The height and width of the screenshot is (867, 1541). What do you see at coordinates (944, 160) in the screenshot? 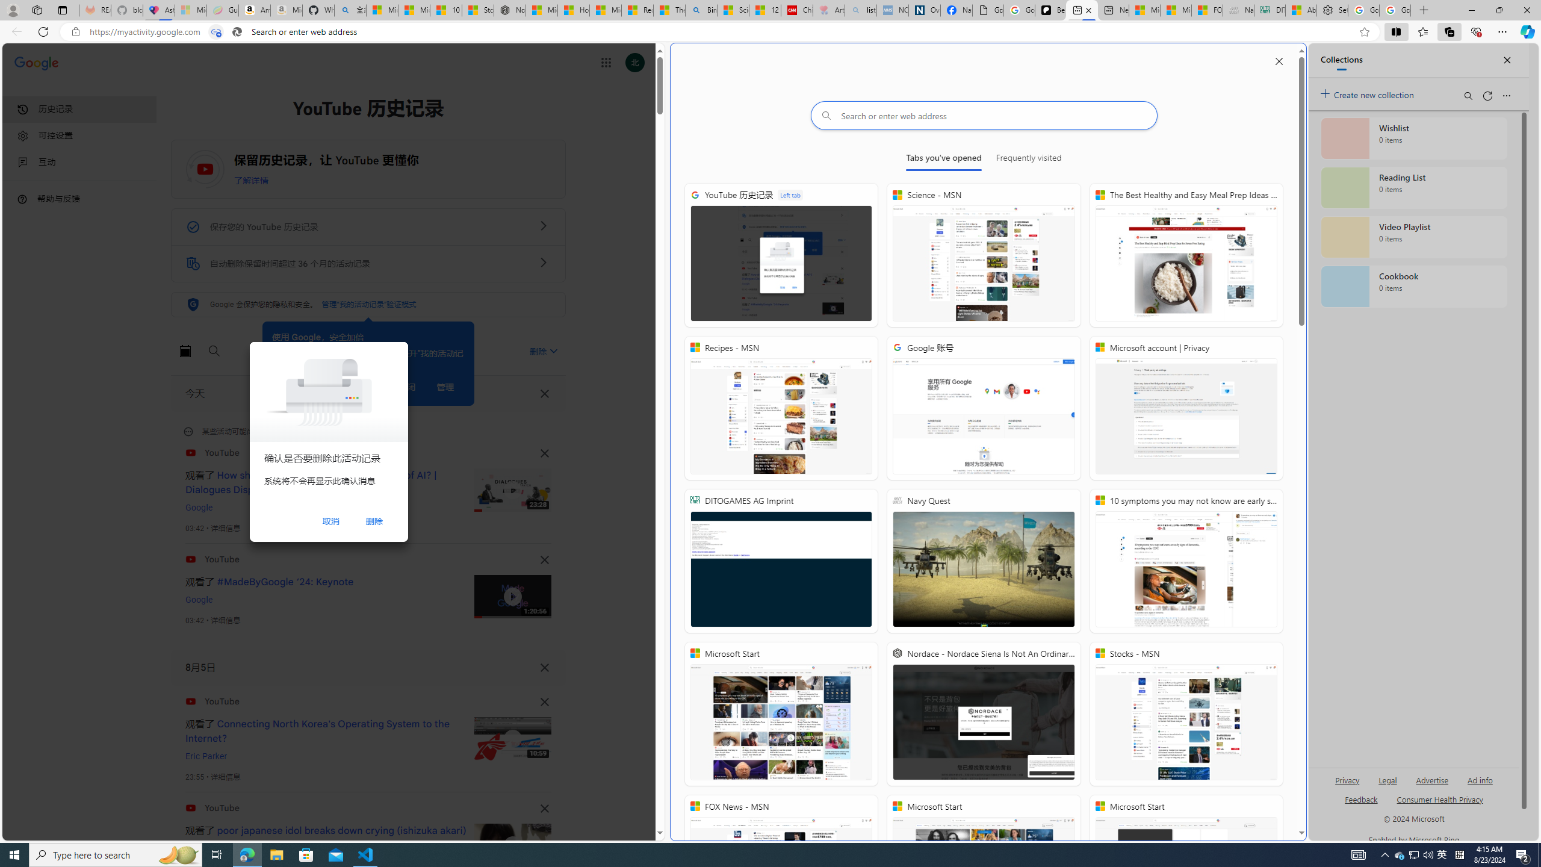
I see `Tabs you've opened` at bounding box center [944, 160].